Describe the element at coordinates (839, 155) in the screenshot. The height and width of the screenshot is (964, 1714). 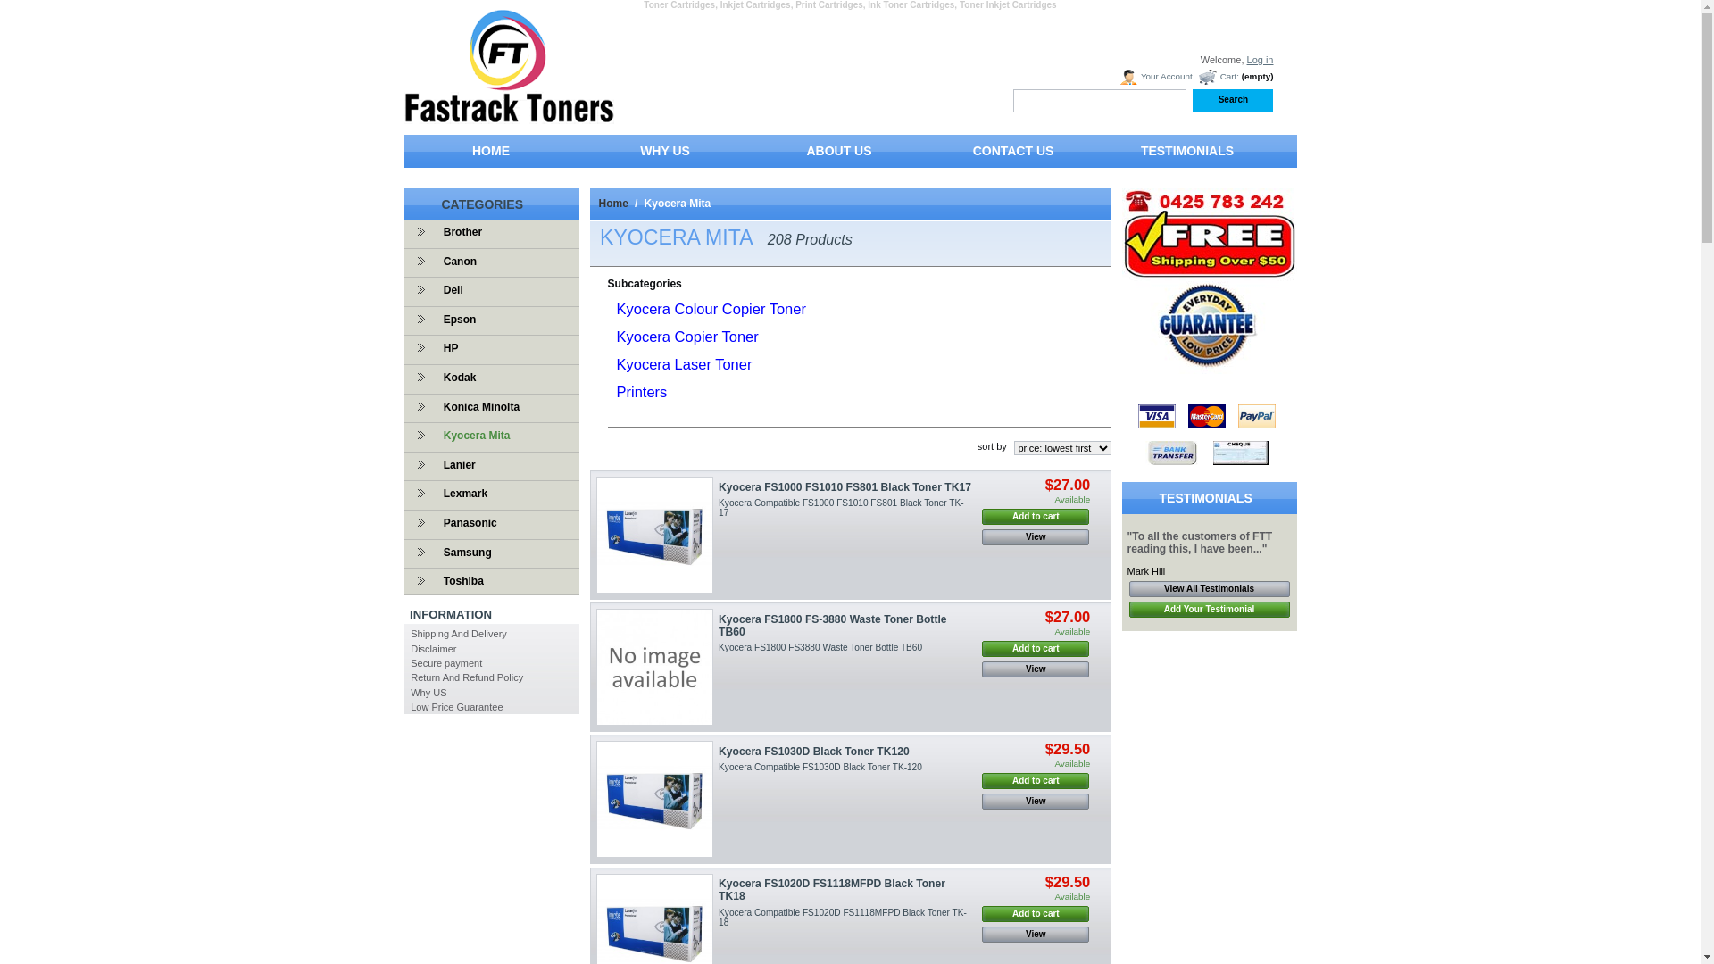
I see `ABOUT US` at that location.